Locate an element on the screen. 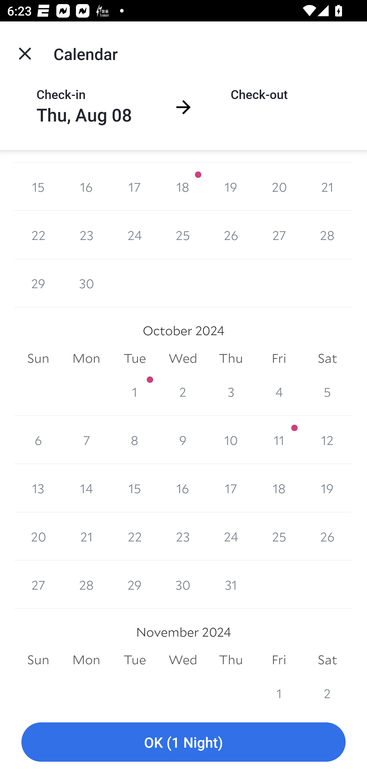 This screenshot has width=367, height=776. 28 28 October 2024 is located at coordinates (86, 585).